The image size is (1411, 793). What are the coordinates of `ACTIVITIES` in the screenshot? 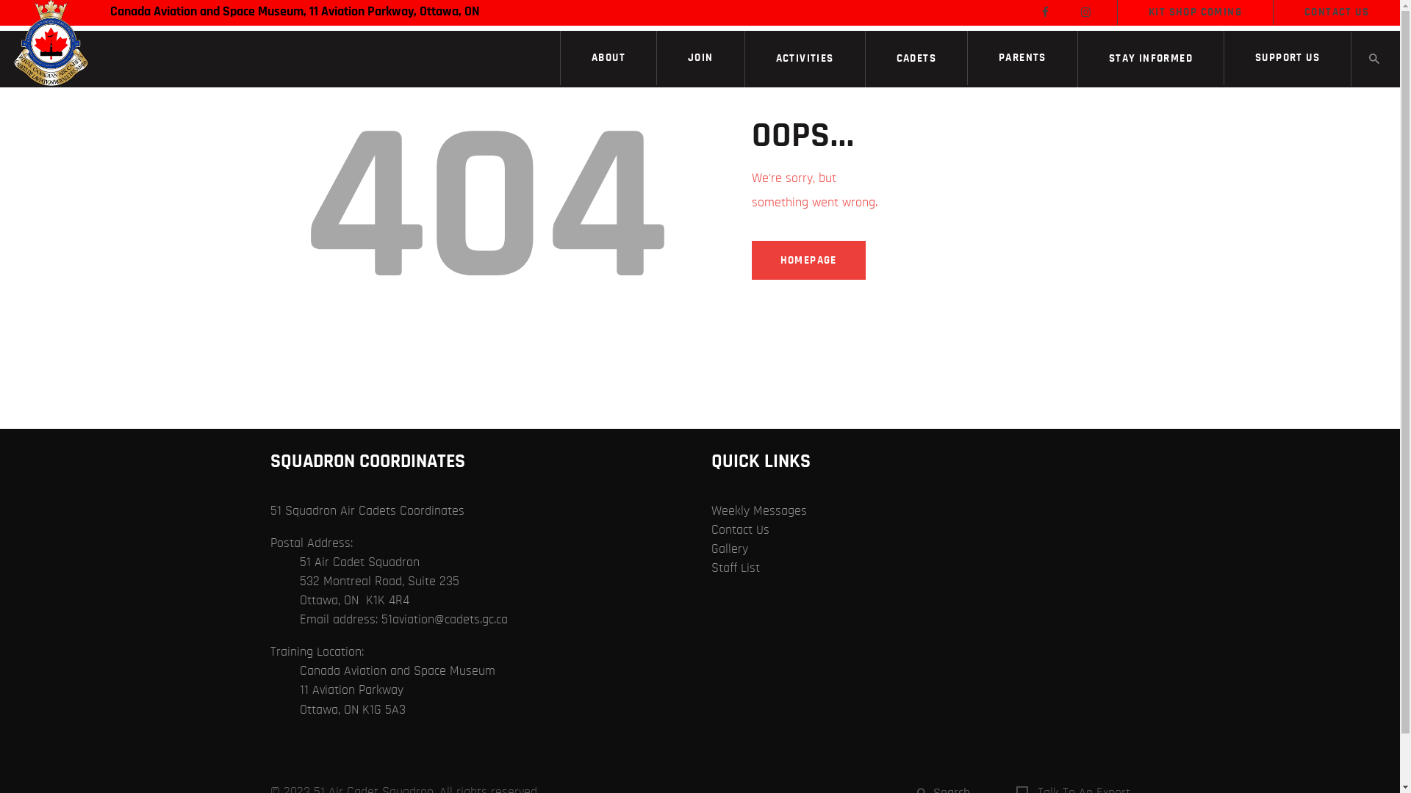 It's located at (805, 59).